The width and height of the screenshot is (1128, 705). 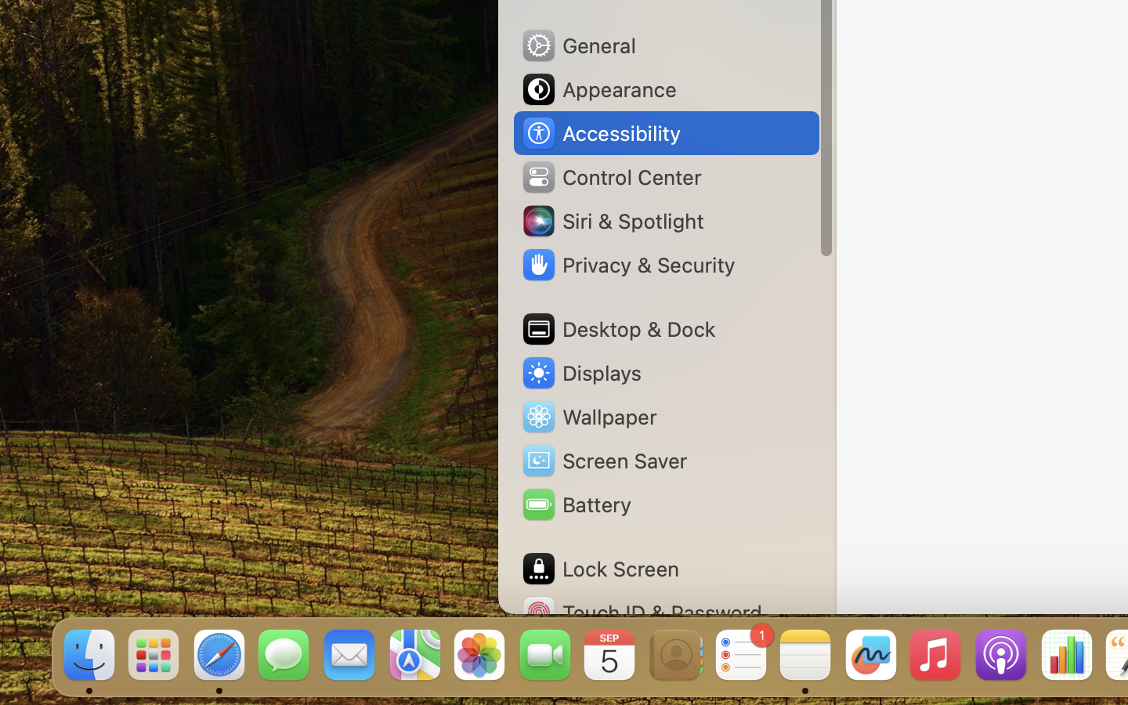 What do you see at coordinates (612, 221) in the screenshot?
I see `Siri & Spotlight` at bounding box center [612, 221].